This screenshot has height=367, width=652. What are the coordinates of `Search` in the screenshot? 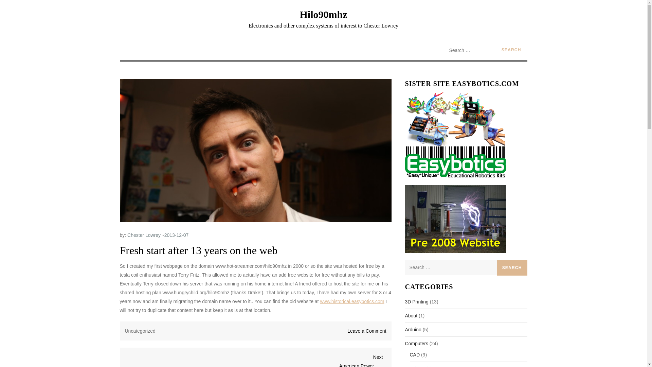 It's located at (512, 268).